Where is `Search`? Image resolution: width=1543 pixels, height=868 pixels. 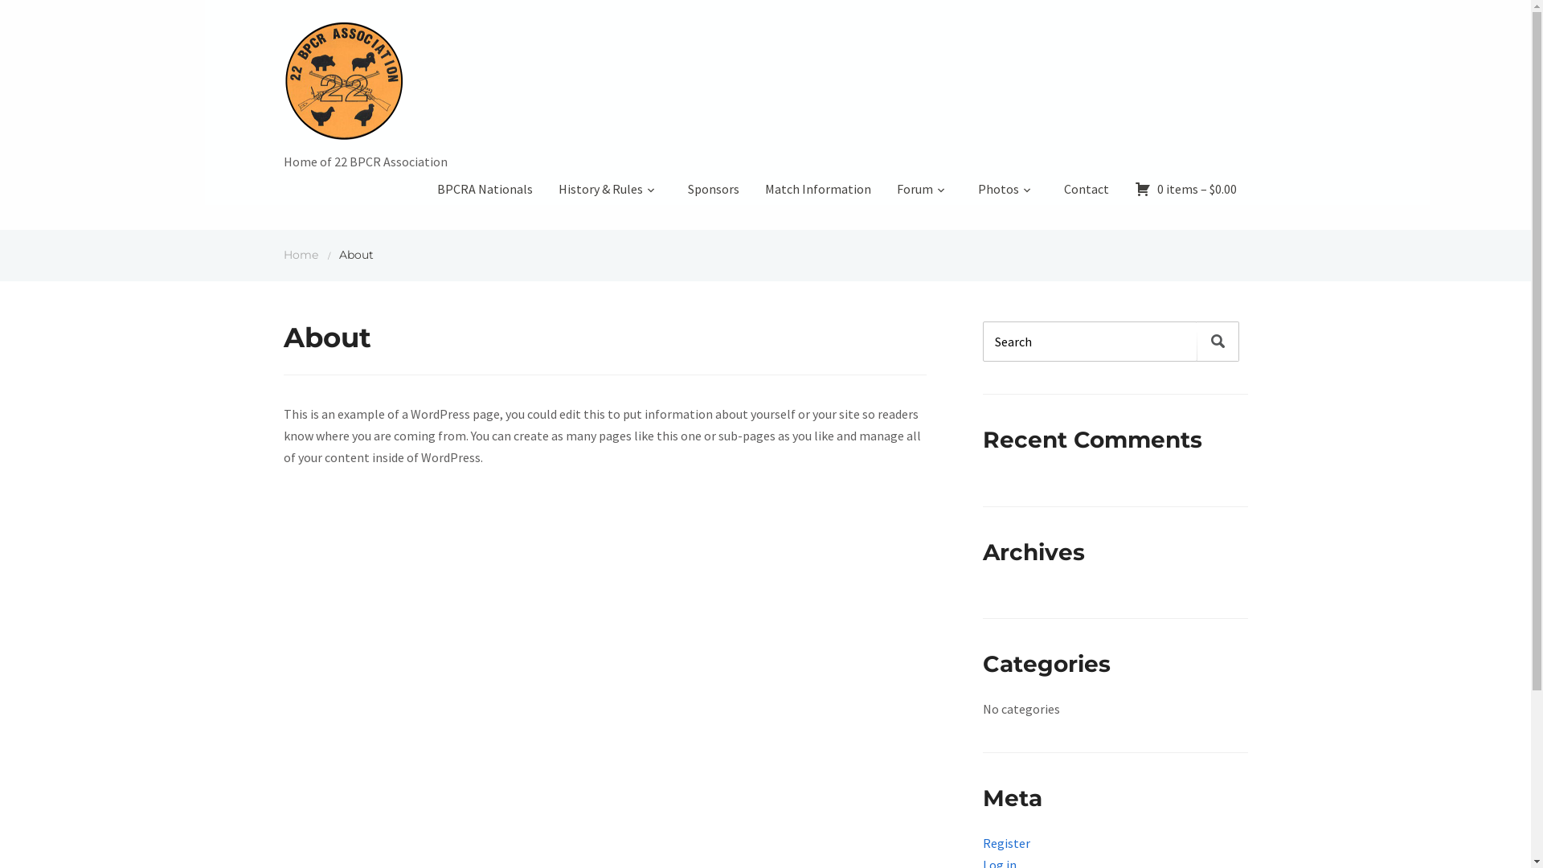
Search is located at coordinates (1218, 342).